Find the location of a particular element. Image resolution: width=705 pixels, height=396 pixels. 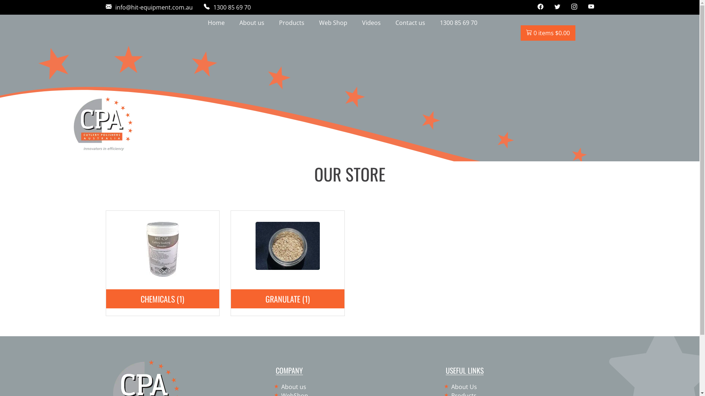

GRANULATE (1) is located at coordinates (288, 268).